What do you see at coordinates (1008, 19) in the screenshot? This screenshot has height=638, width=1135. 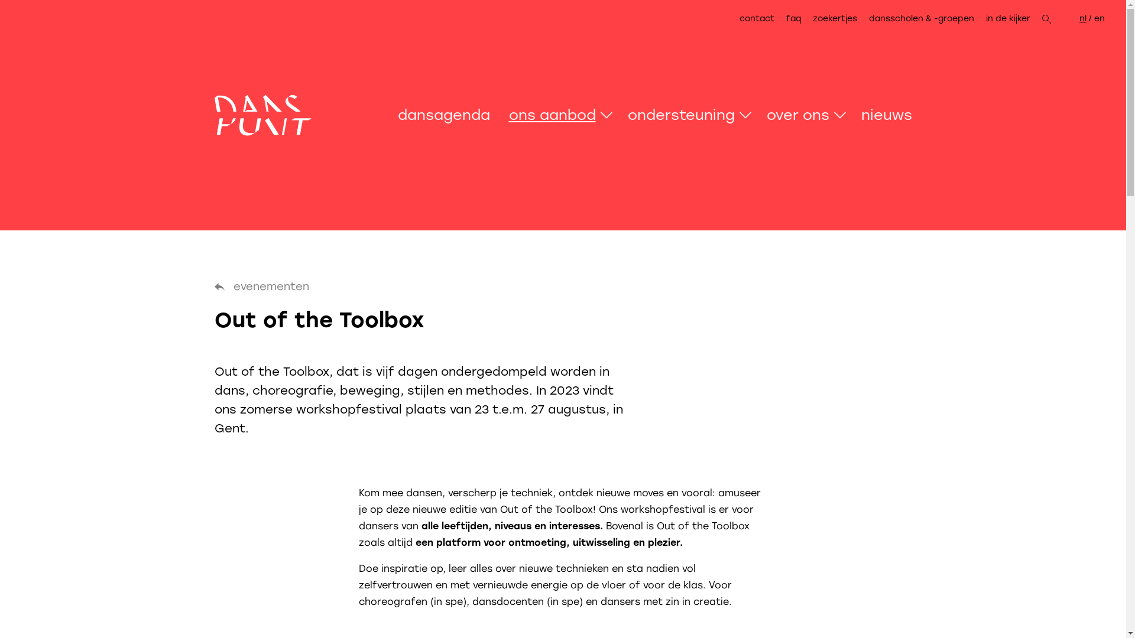 I see `in de kijker` at bounding box center [1008, 19].